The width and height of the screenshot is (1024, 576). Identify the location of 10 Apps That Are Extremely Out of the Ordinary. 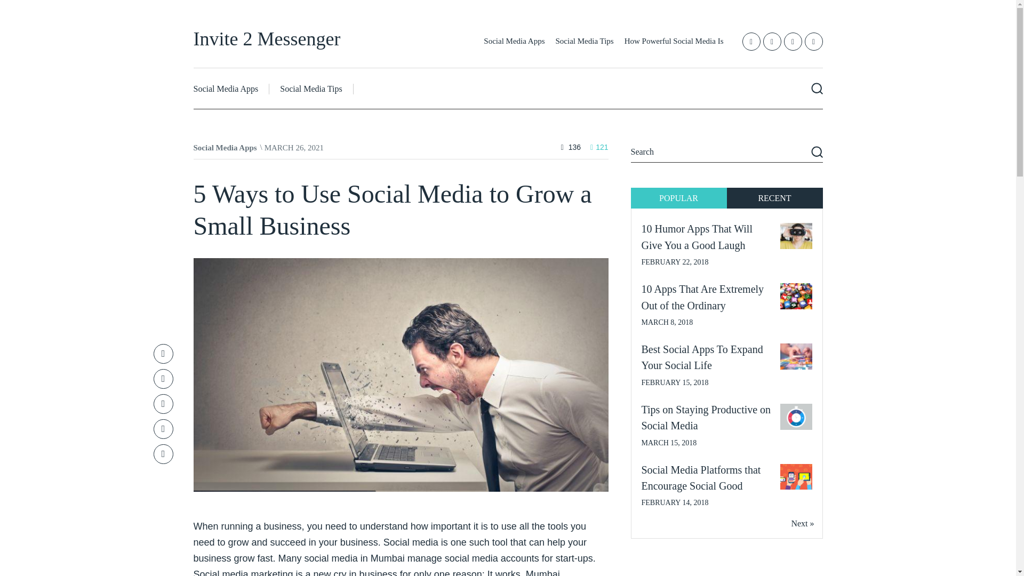
(702, 297).